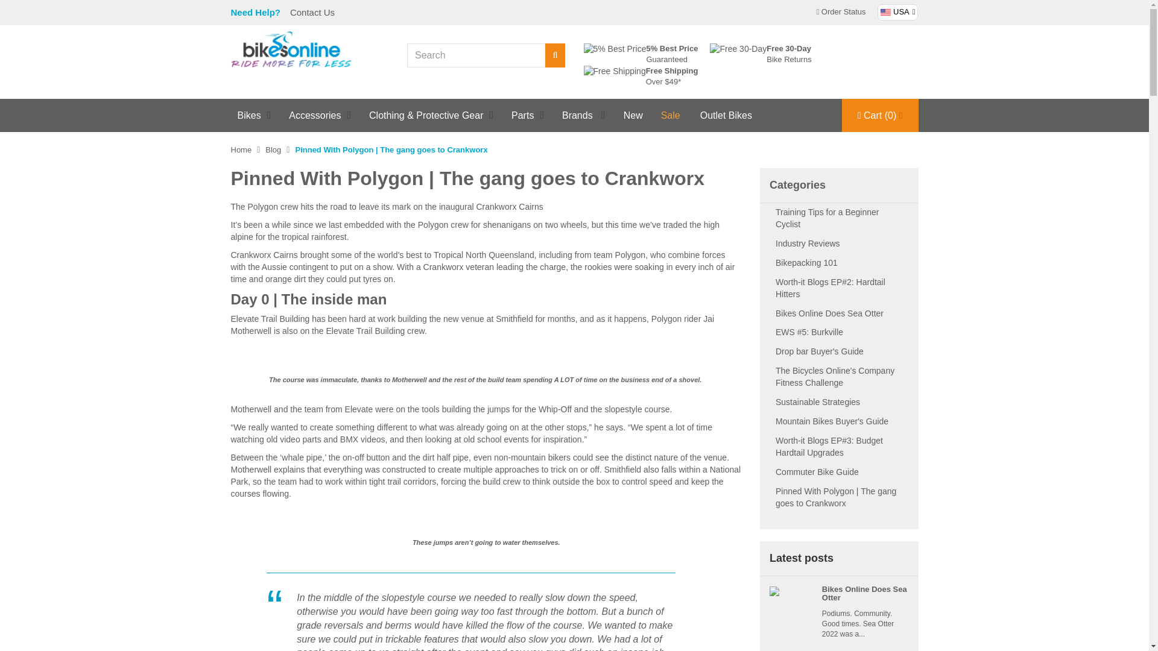  What do you see at coordinates (897, 12) in the screenshot?
I see `USA` at bounding box center [897, 12].